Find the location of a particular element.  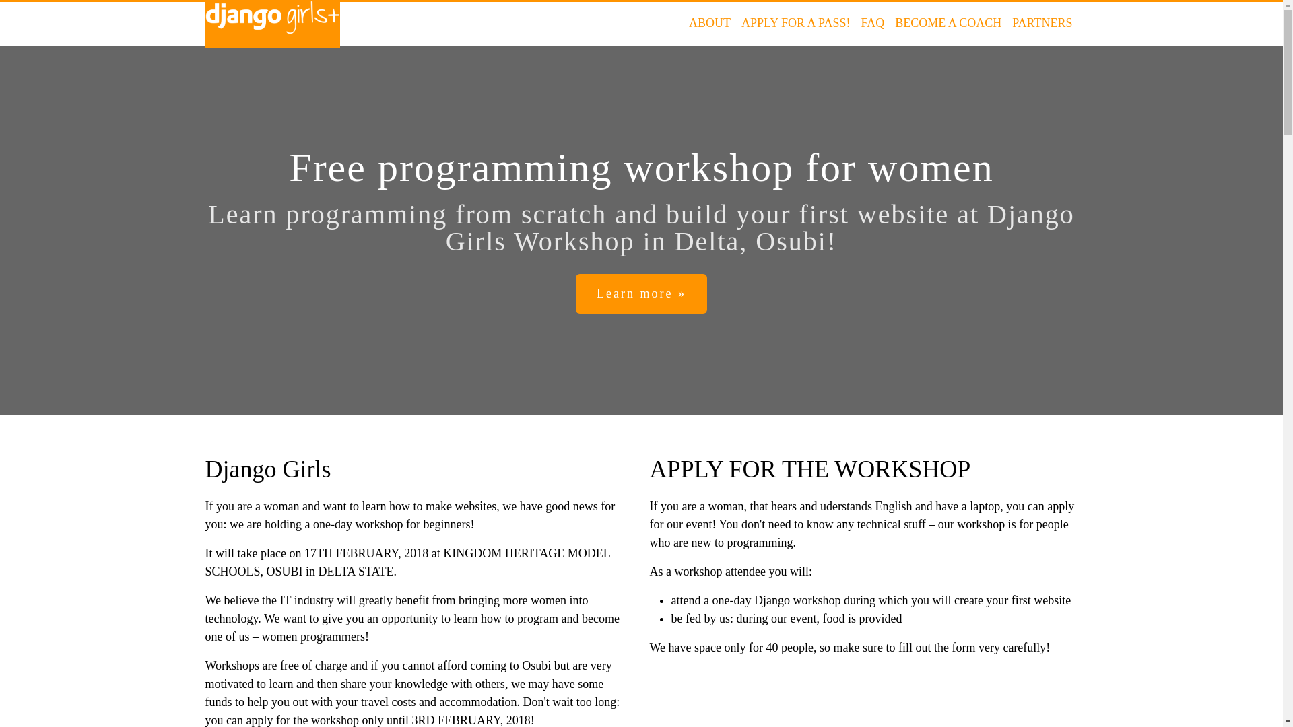

APPLY FOR A PASS! is located at coordinates (795, 23).